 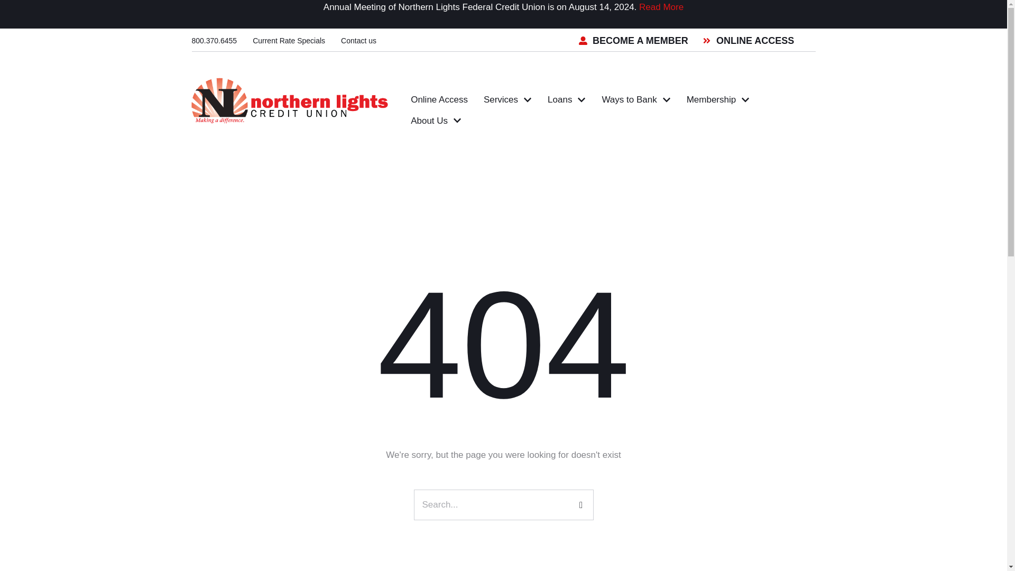 I want to click on ONLINE ACCESS, so click(x=749, y=40).